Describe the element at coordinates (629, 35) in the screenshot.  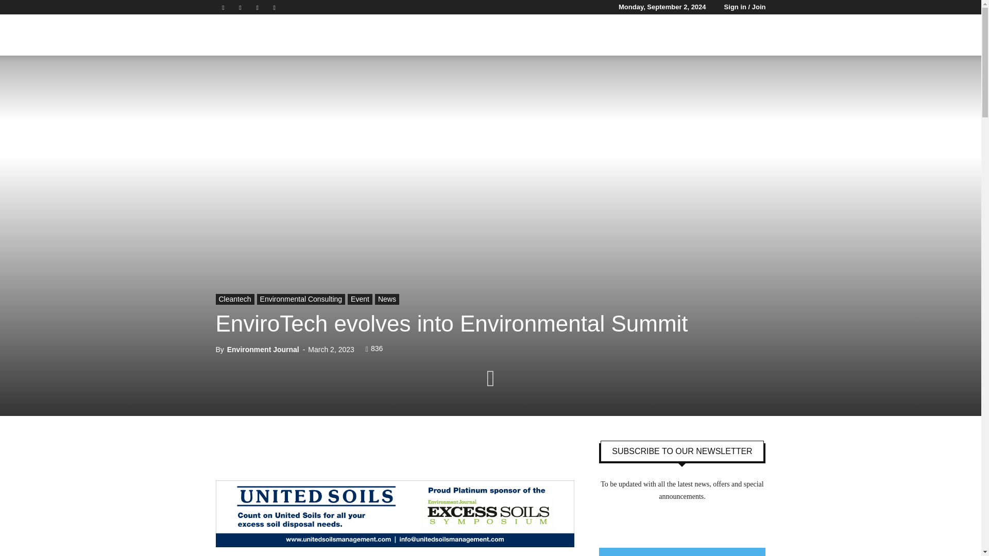
I see `SHOWCASE` at that location.